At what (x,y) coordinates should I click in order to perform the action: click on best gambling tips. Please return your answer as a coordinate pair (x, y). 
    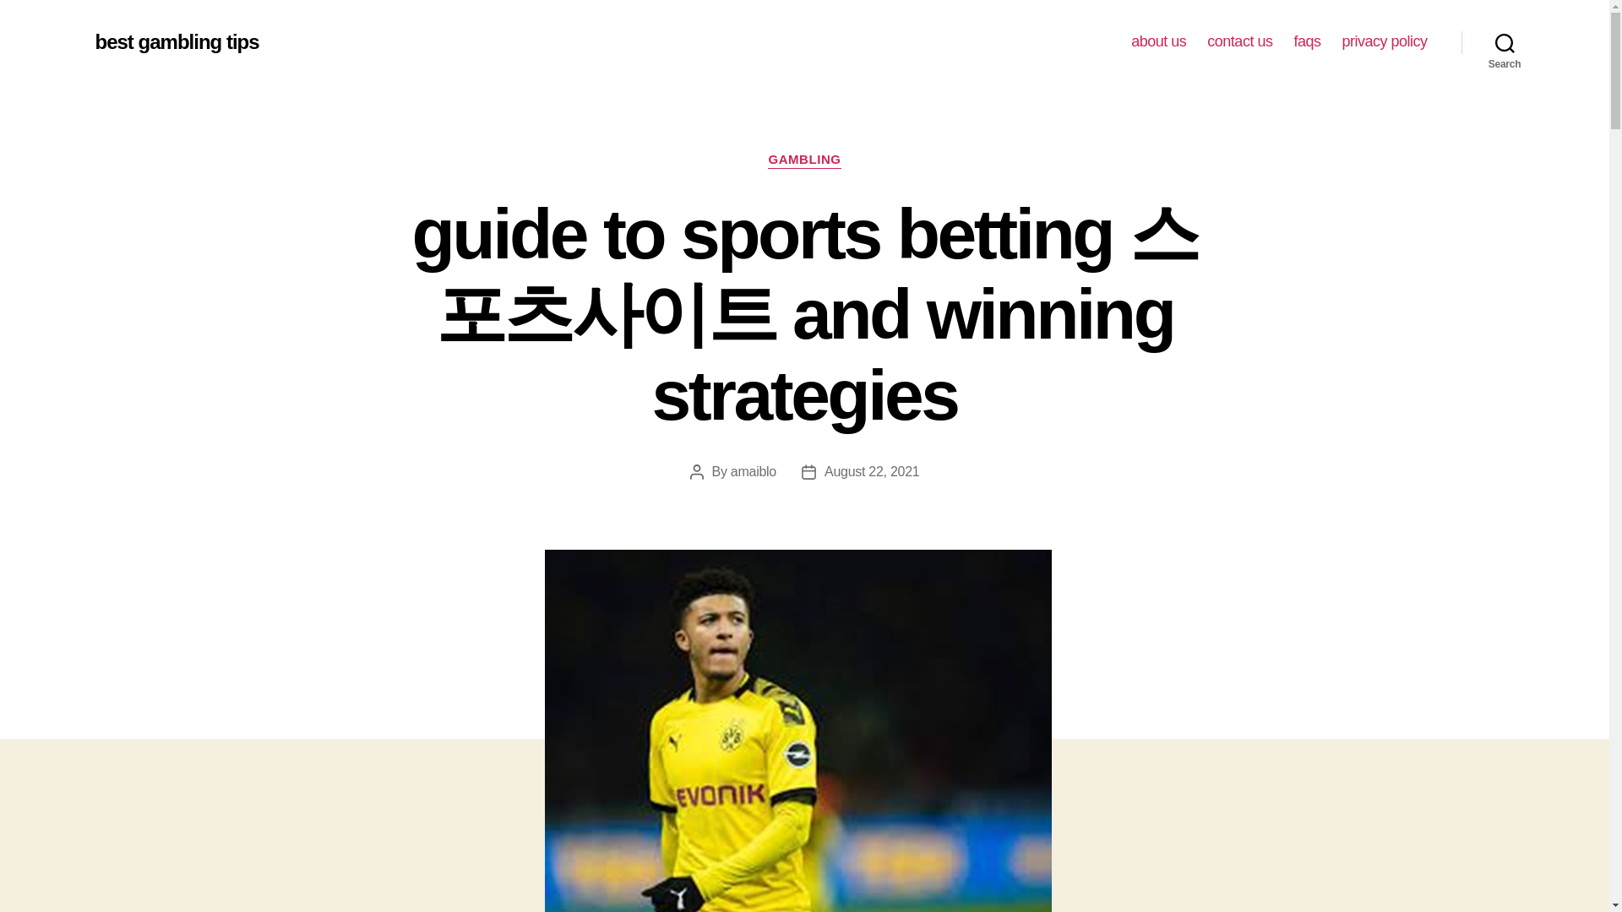
    Looking at the image, I should click on (176, 41).